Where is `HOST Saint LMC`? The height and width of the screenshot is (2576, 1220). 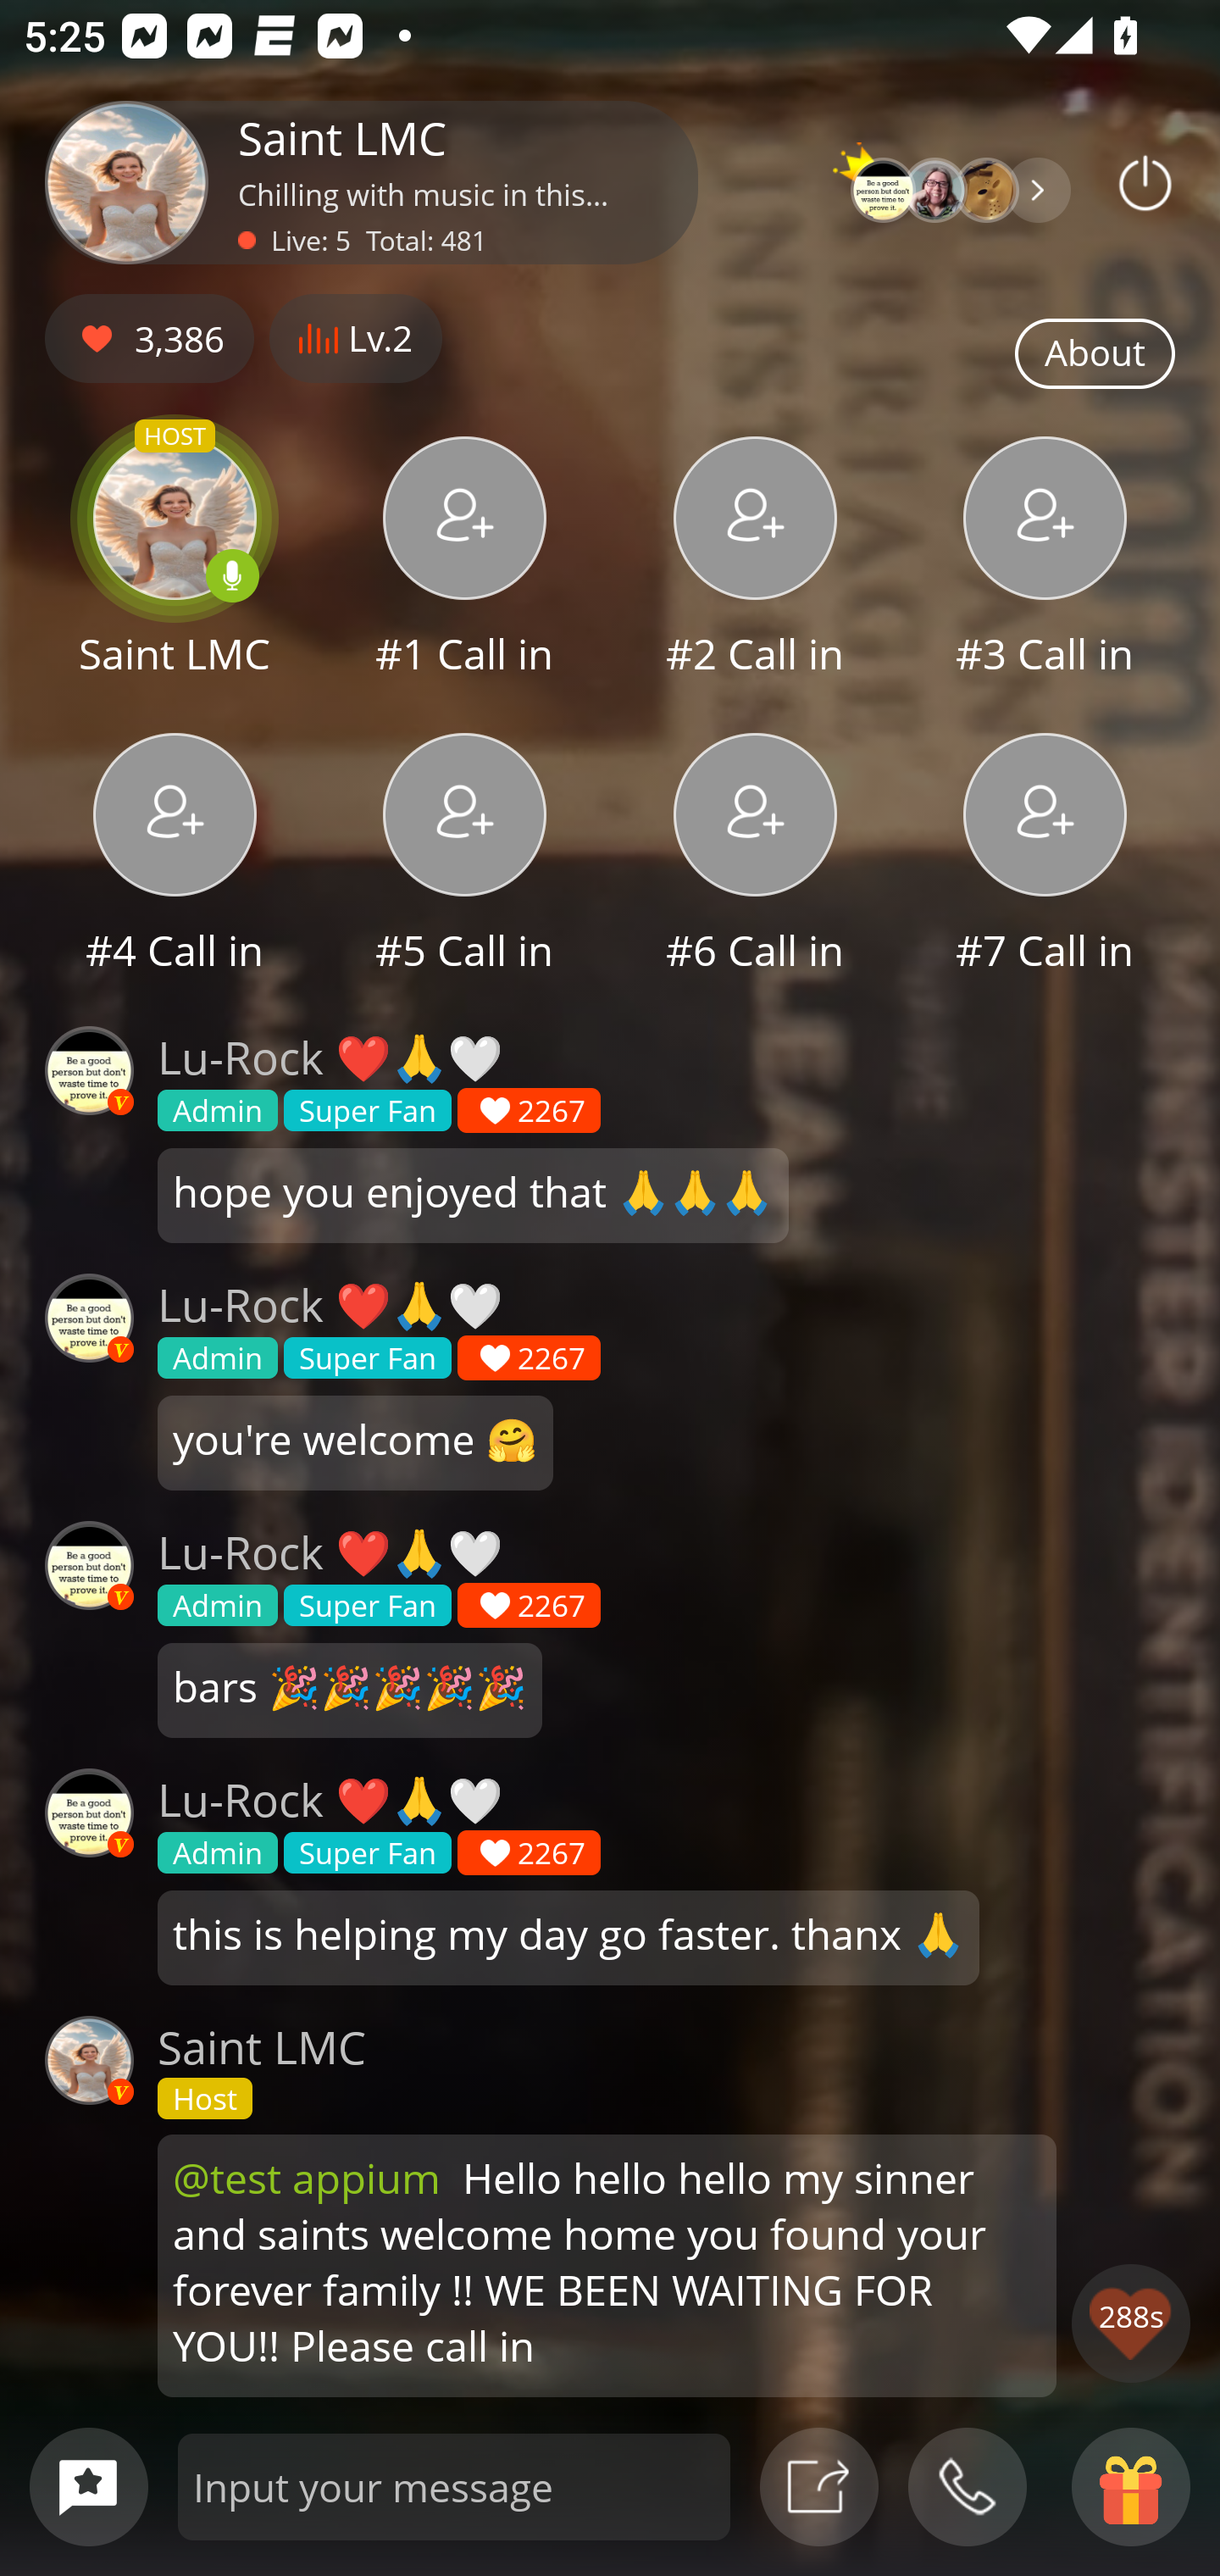 HOST Saint LMC is located at coordinates (175, 560).